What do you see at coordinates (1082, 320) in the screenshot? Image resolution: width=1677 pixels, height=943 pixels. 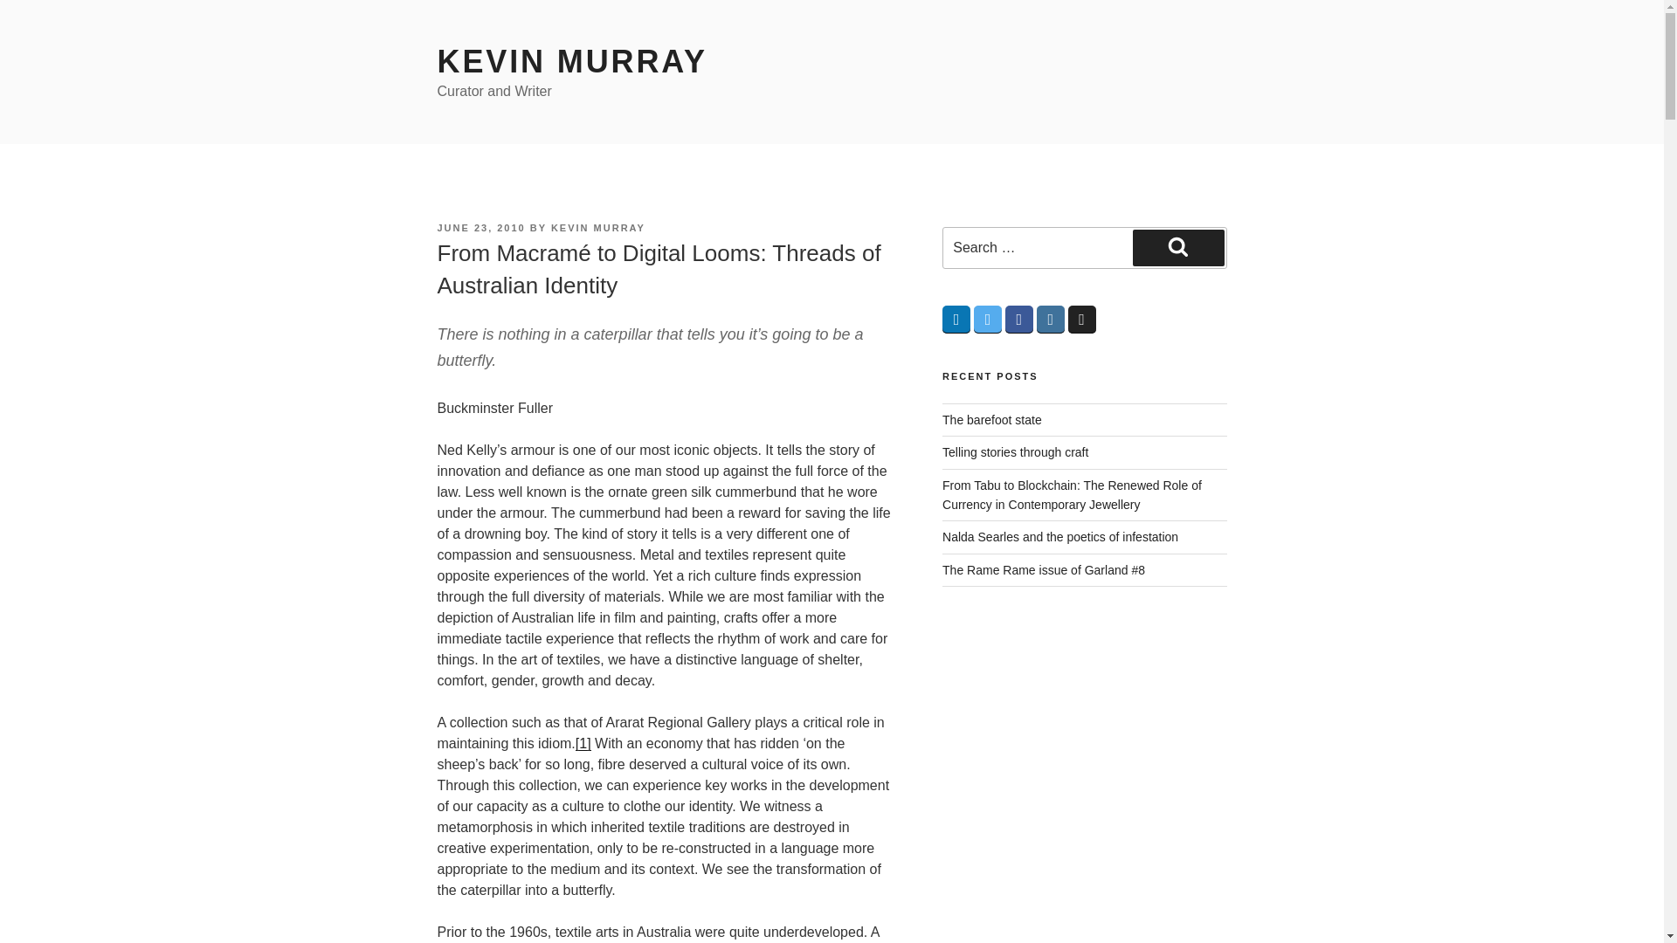 I see `Medium` at bounding box center [1082, 320].